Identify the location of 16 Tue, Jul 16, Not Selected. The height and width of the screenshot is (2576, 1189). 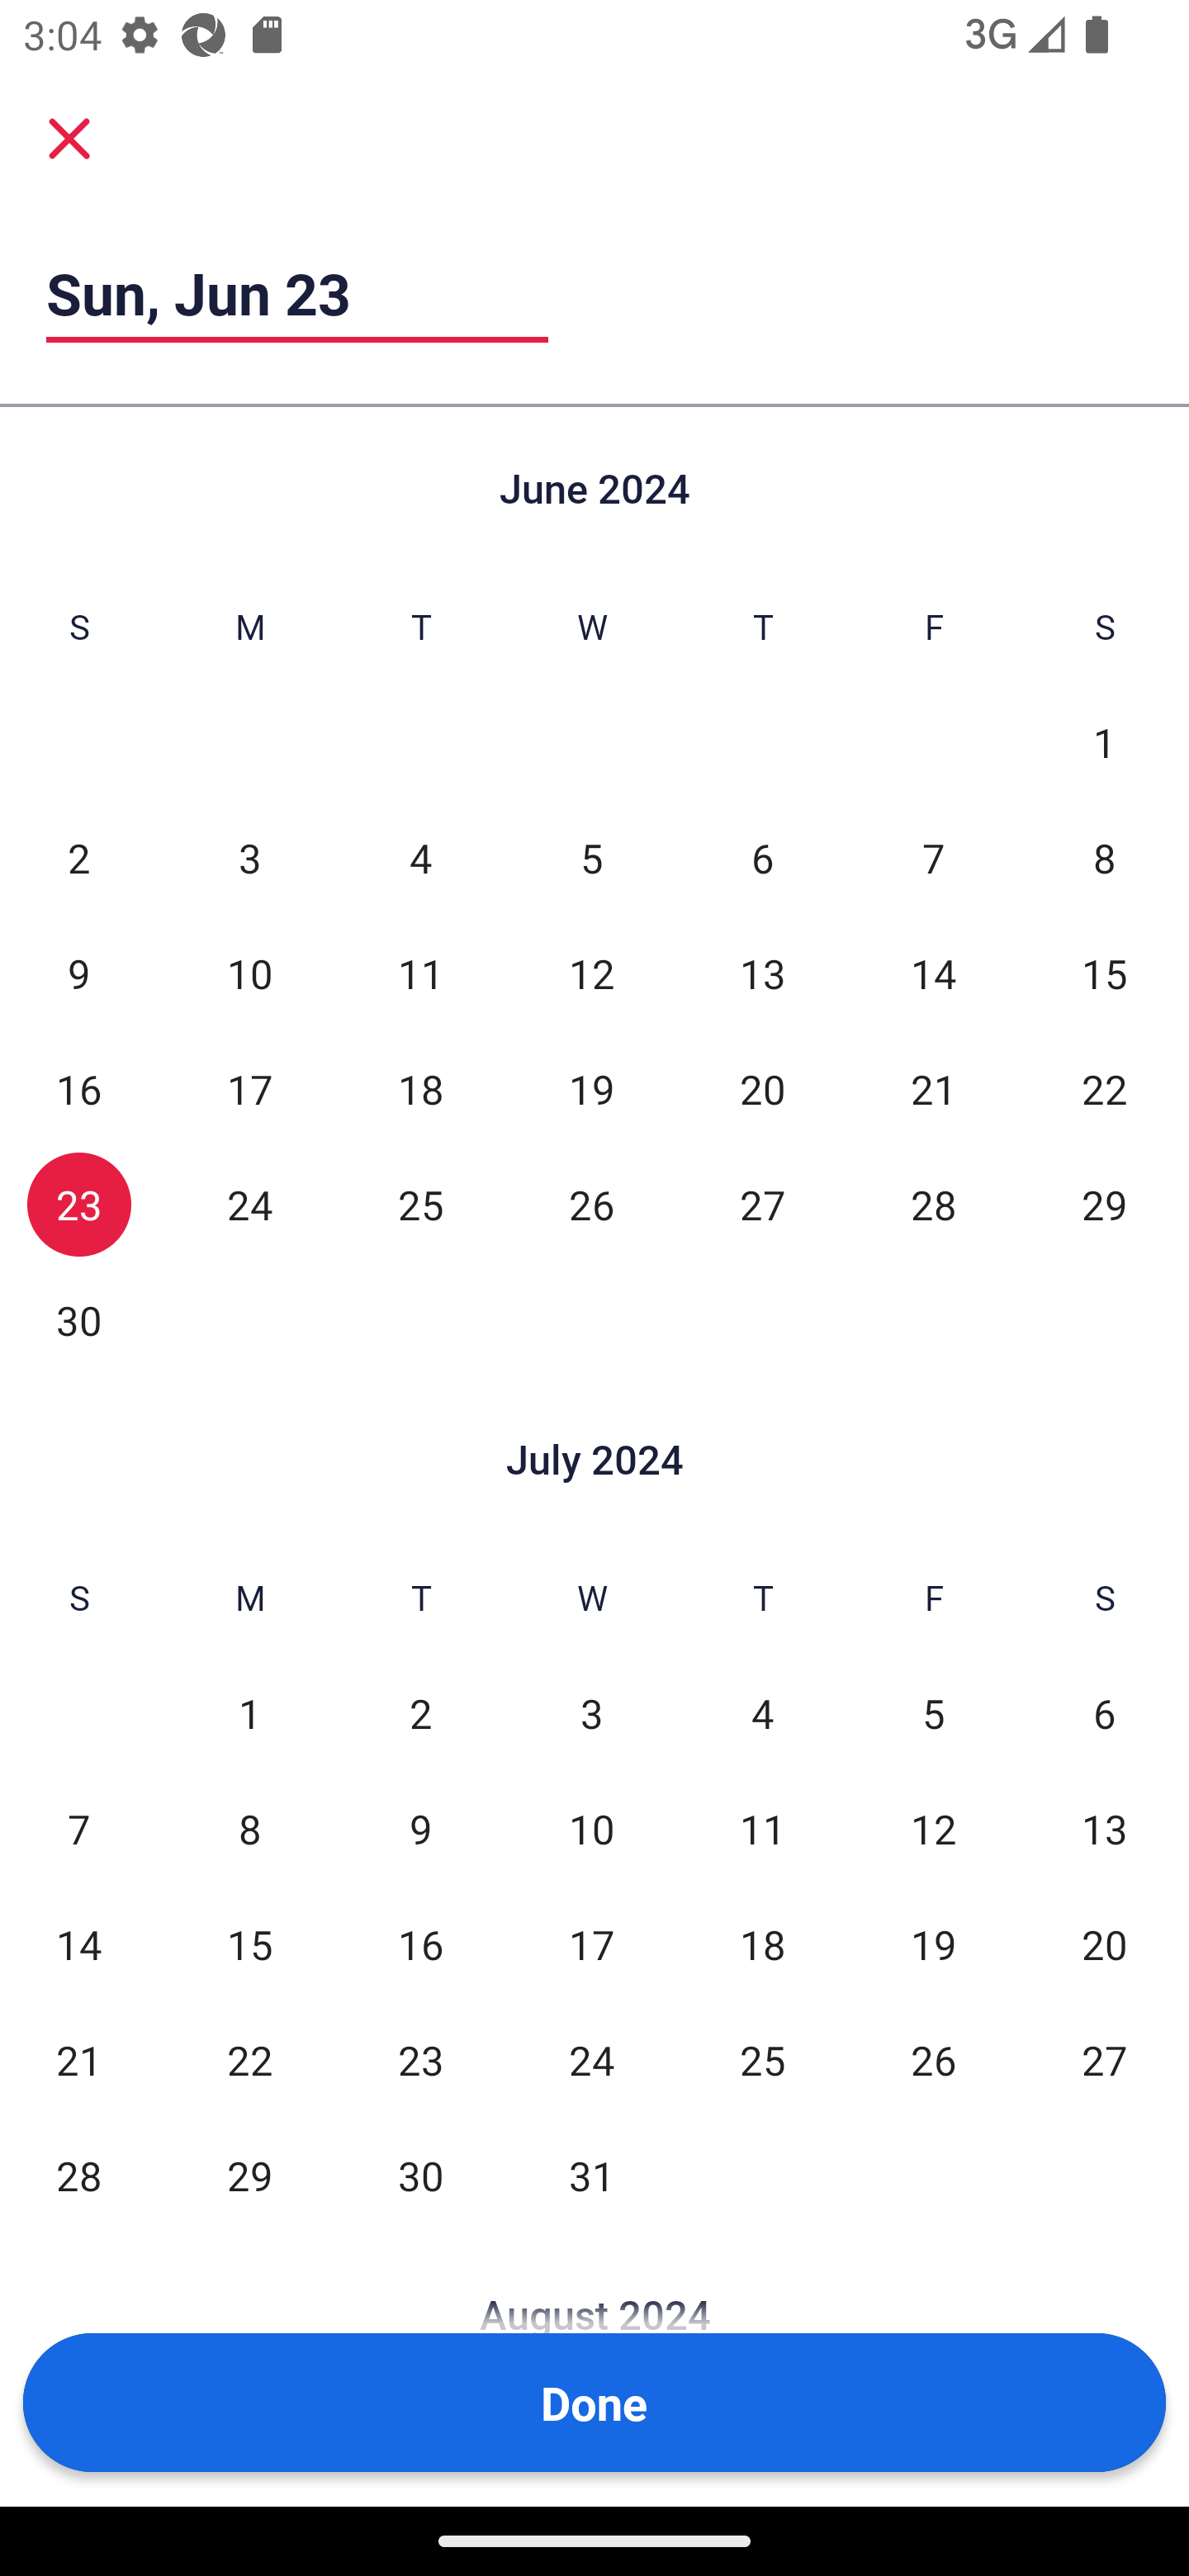
(421, 1944).